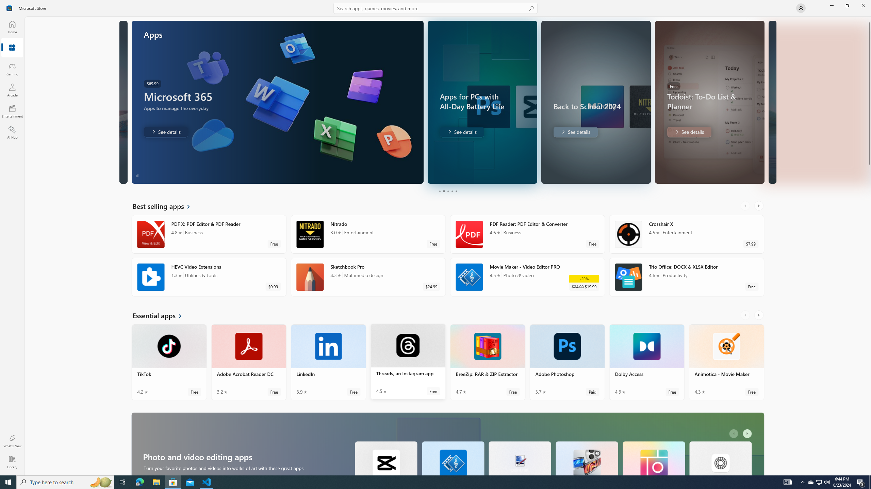 Image resolution: width=871 pixels, height=489 pixels. I want to click on Library, so click(12, 462).